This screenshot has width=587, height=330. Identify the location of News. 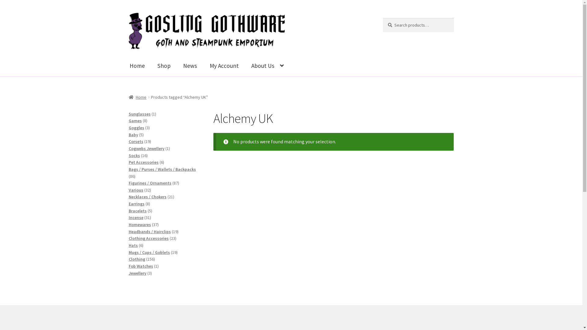
(190, 66).